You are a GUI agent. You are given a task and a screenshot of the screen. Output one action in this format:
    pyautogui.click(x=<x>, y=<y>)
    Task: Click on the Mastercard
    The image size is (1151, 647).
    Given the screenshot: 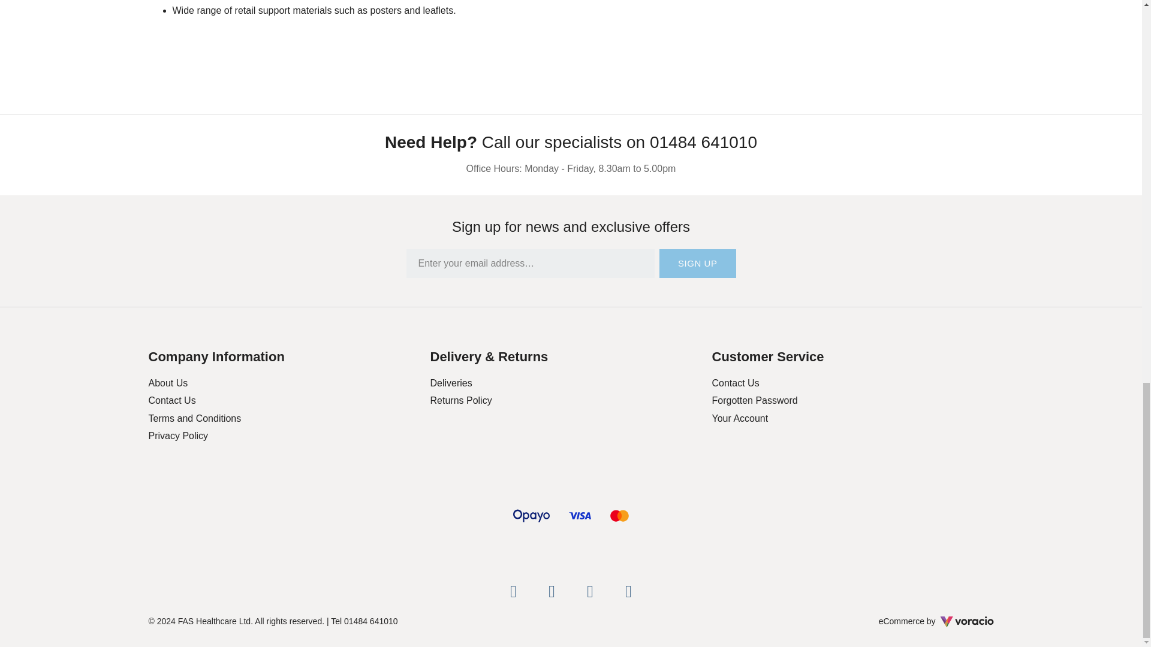 What is the action you would take?
    pyautogui.click(x=620, y=515)
    